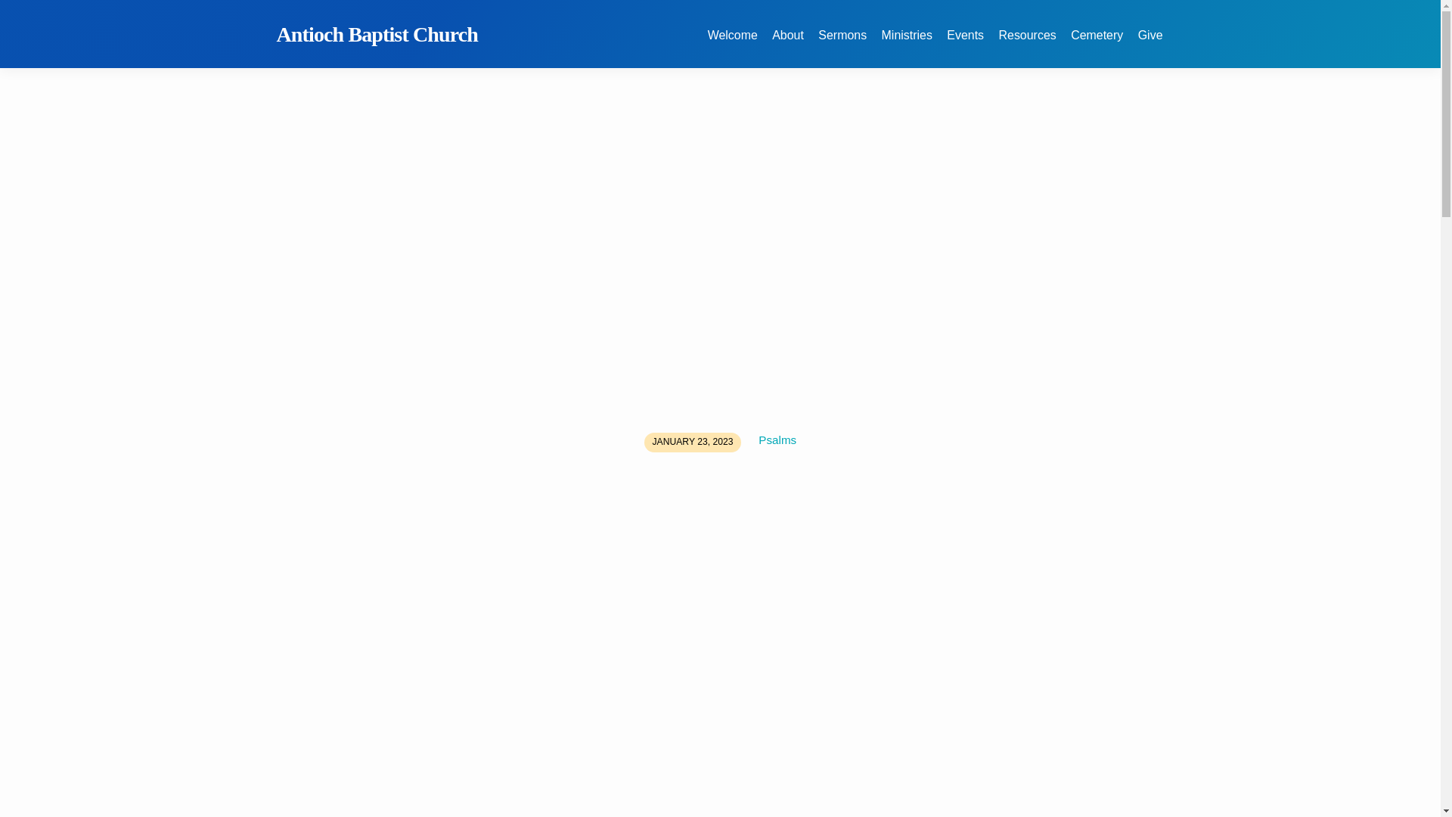 The image size is (1452, 817). I want to click on Sermons, so click(842, 44).